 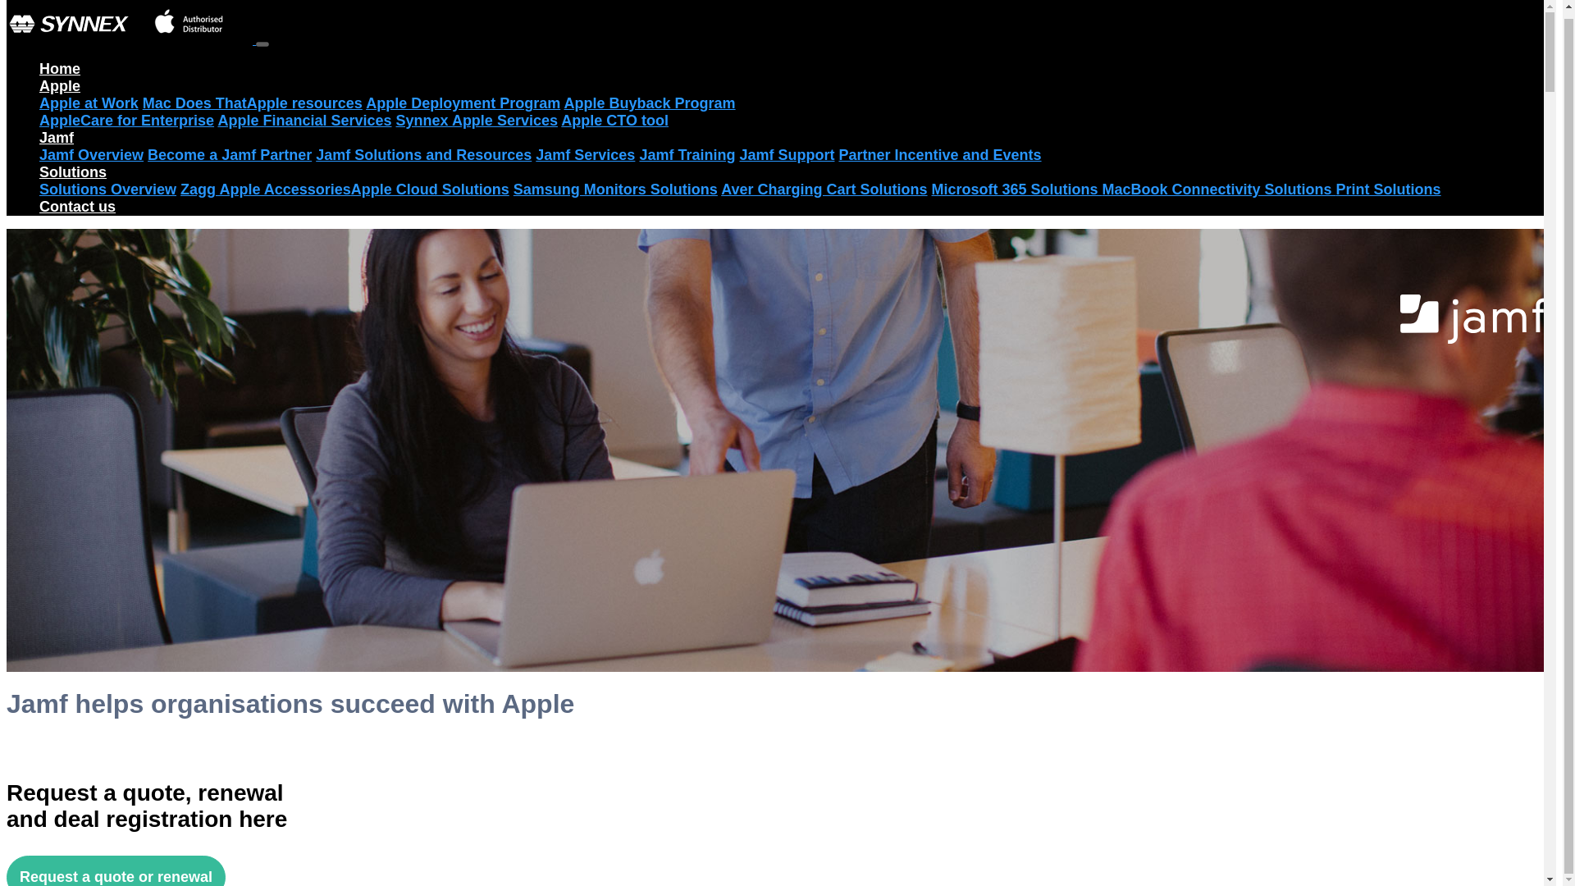 What do you see at coordinates (1017, 189) in the screenshot?
I see `Microsoft 365 Solutions` at bounding box center [1017, 189].